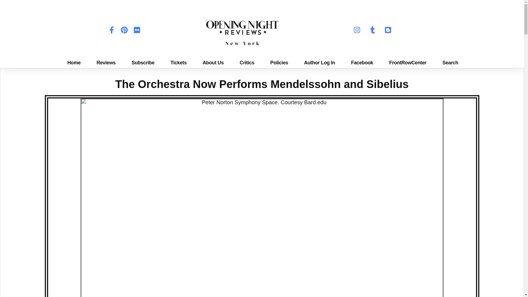  Describe the element at coordinates (213, 63) in the screenshot. I see `About Us` at that location.